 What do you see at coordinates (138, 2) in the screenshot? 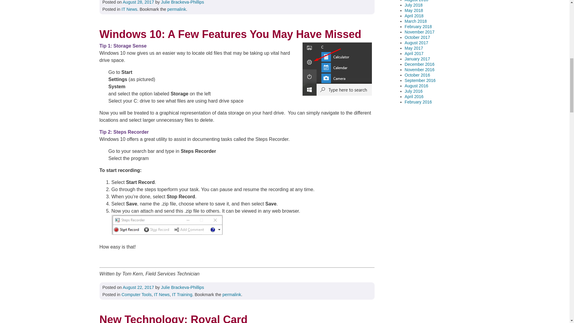
I see `August 28, 2017` at bounding box center [138, 2].